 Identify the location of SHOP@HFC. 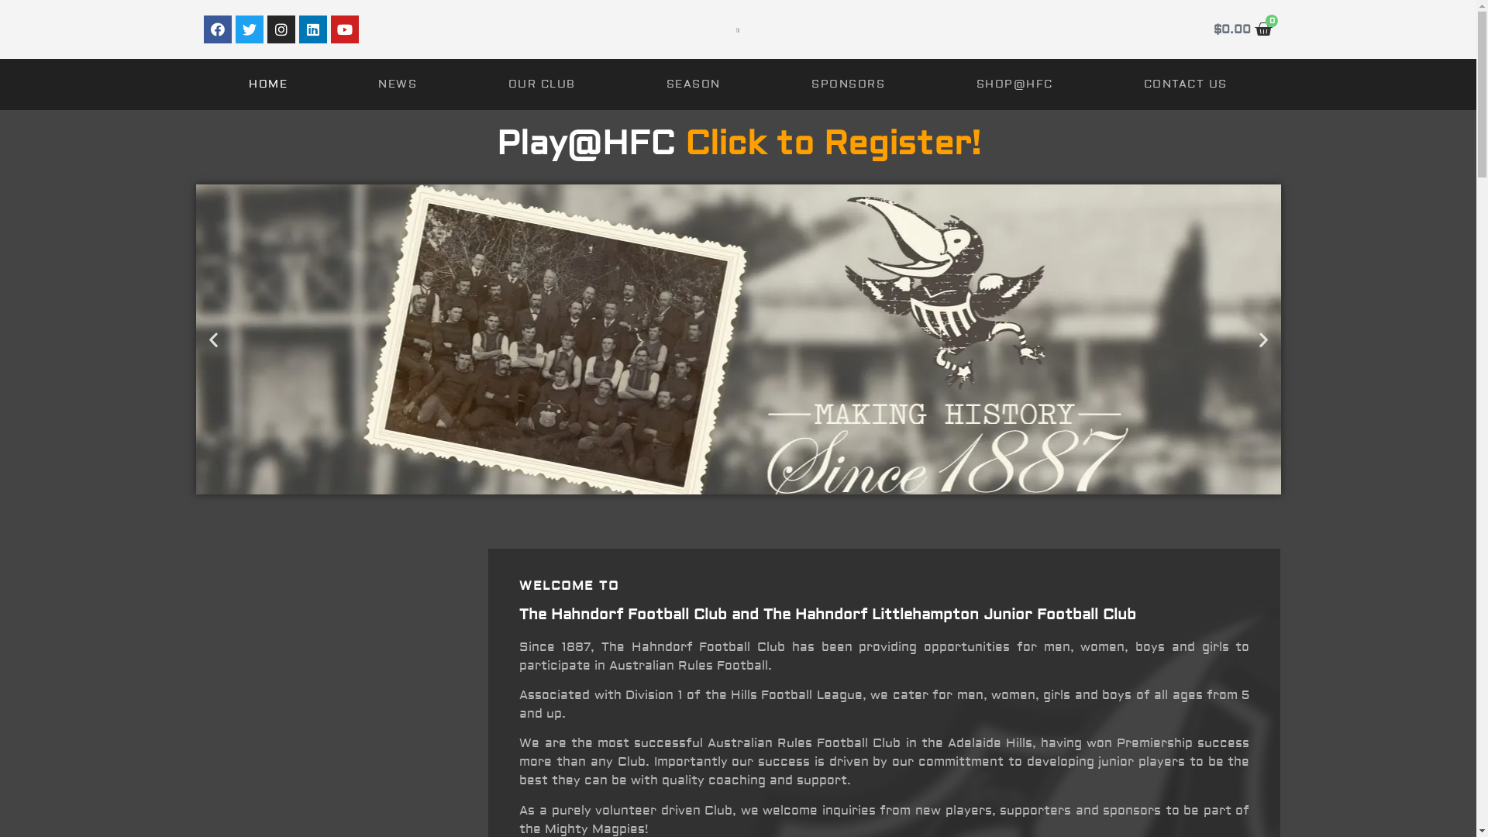
(1014, 84).